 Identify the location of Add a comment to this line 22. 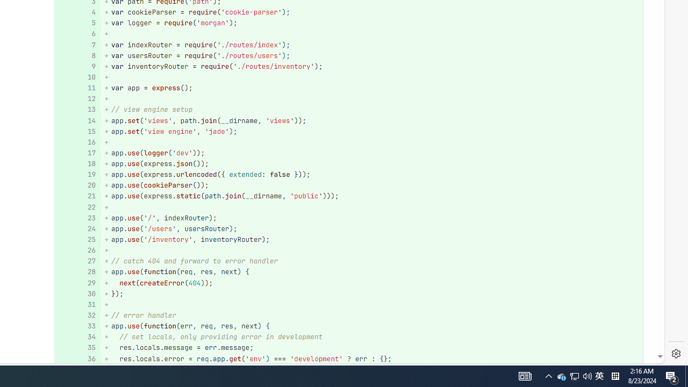
(77, 207).